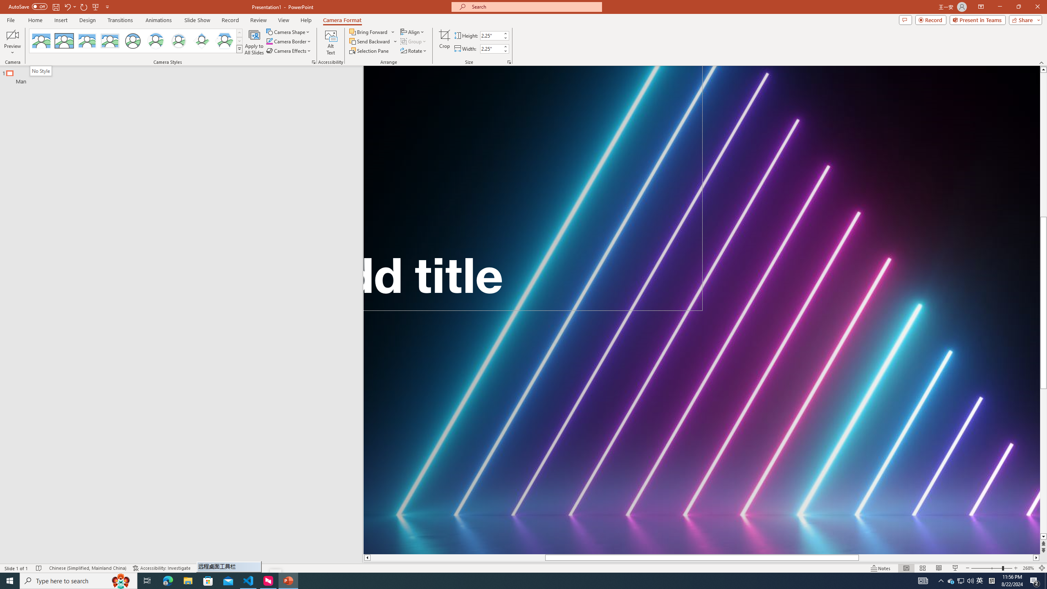  Describe the element at coordinates (136, 41) in the screenshot. I see `AutomationID: CameoStylesGallery` at that location.